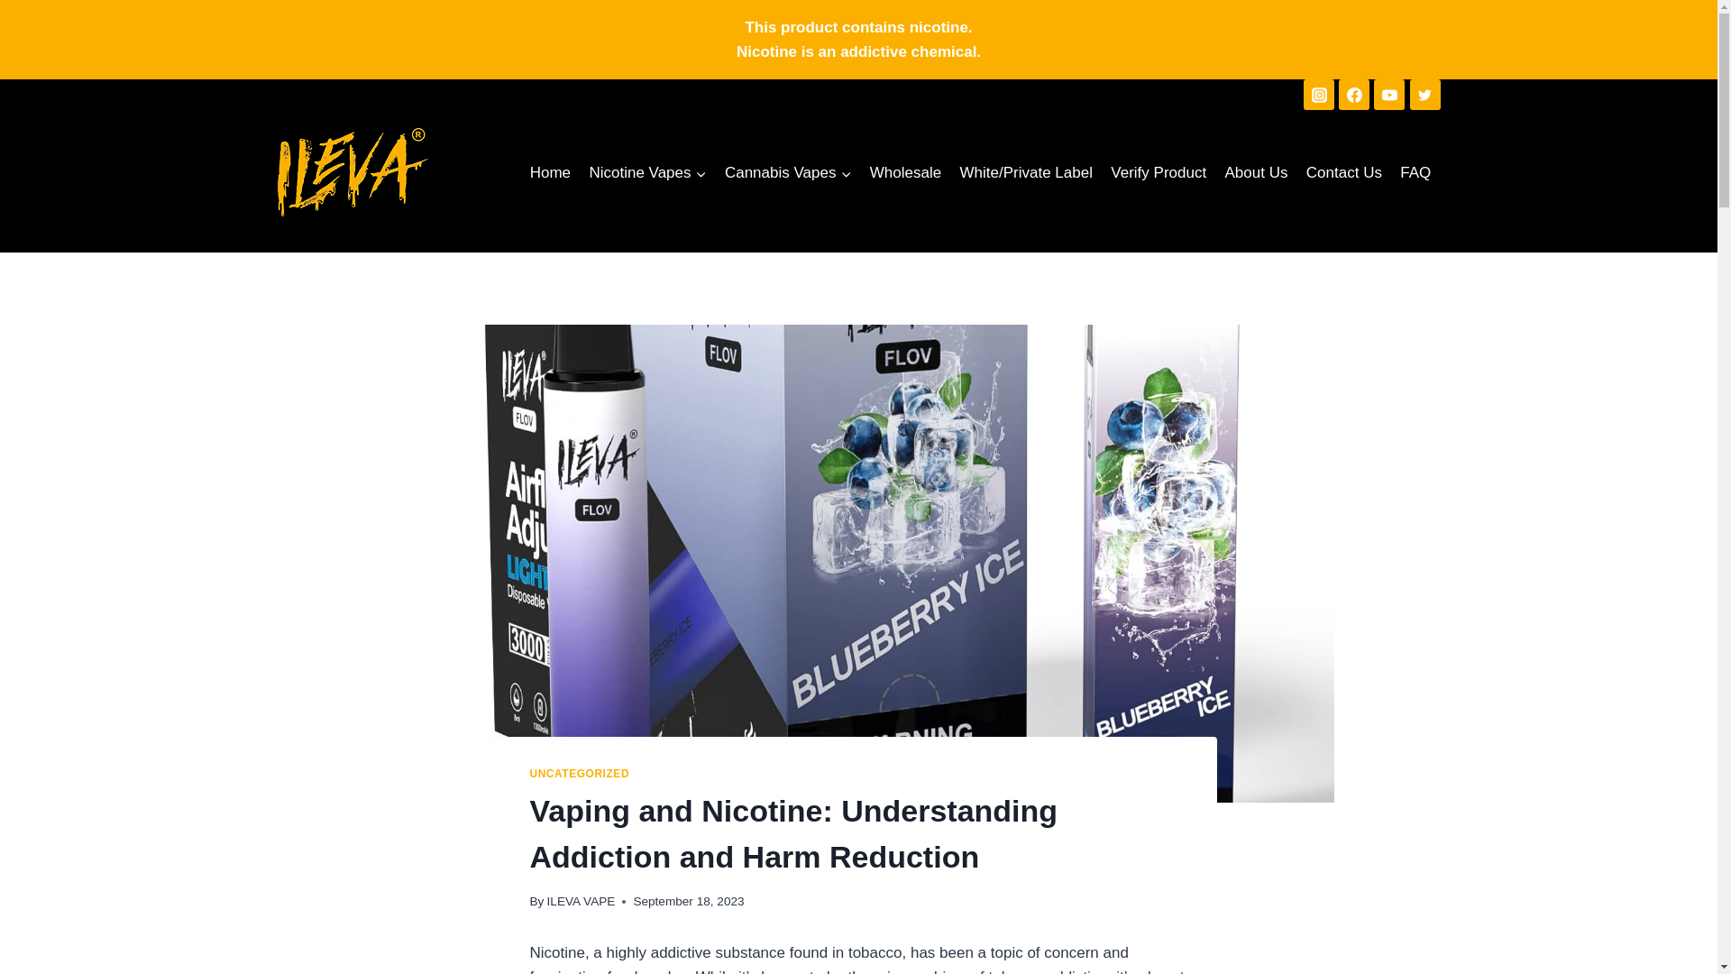  What do you see at coordinates (1158, 173) in the screenshot?
I see `Verify Product` at bounding box center [1158, 173].